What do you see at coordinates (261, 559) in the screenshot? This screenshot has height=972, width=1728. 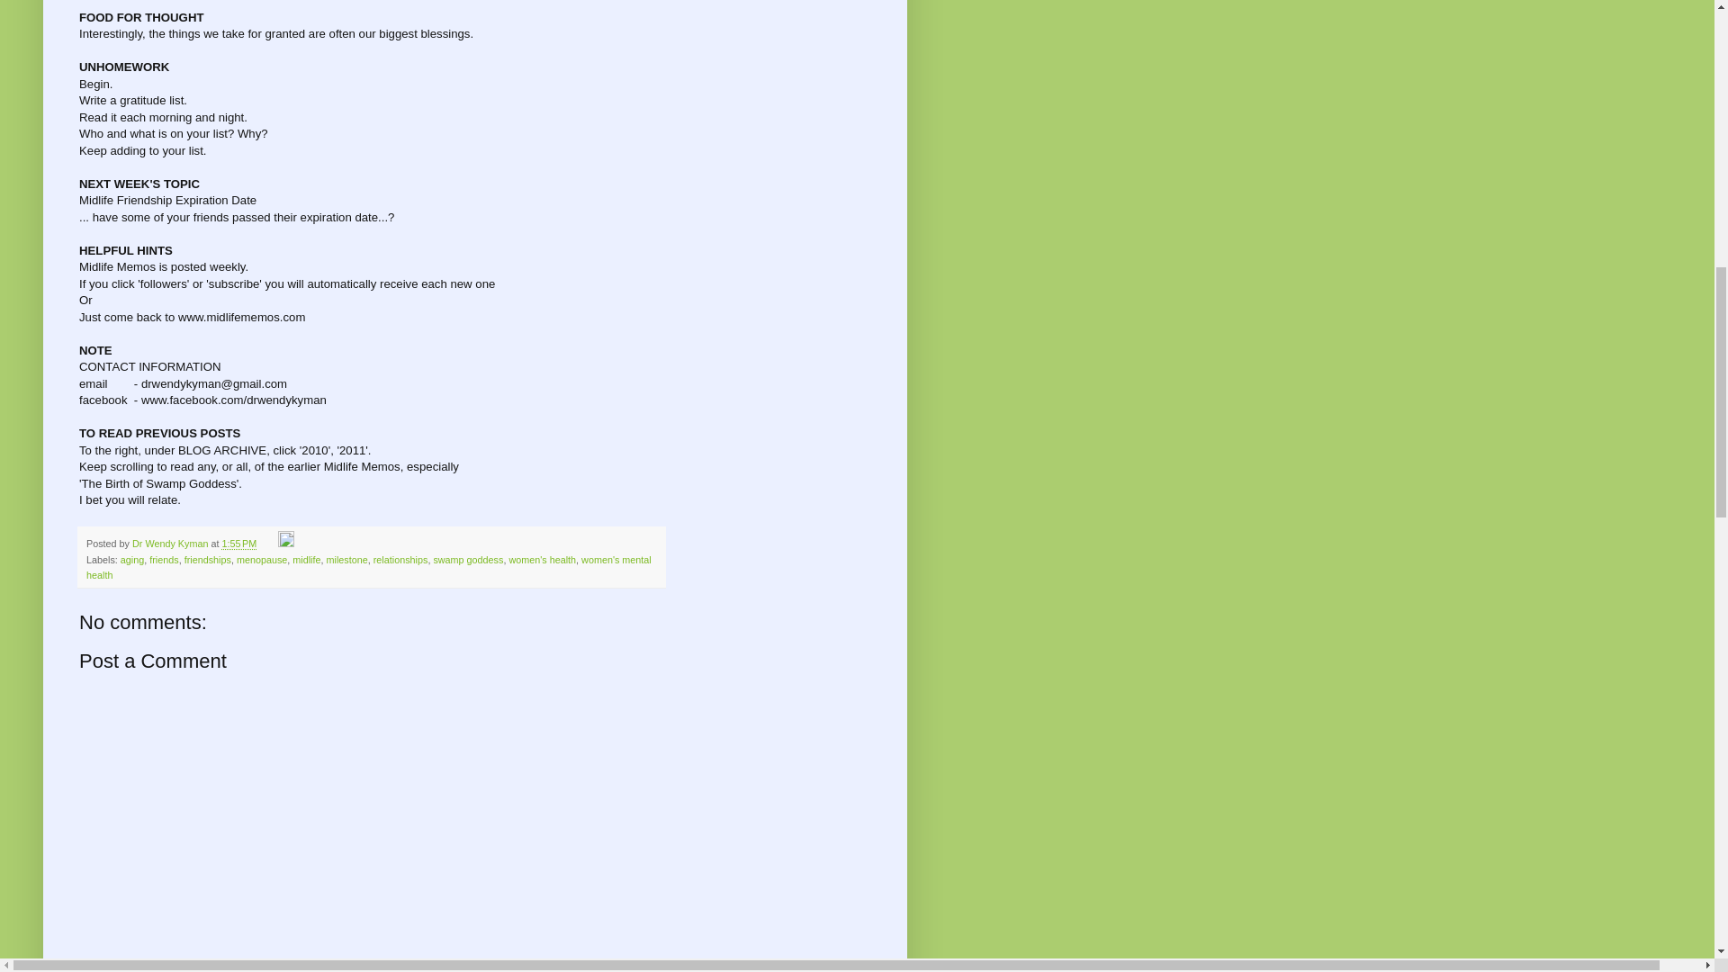 I see `menopause` at bounding box center [261, 559].